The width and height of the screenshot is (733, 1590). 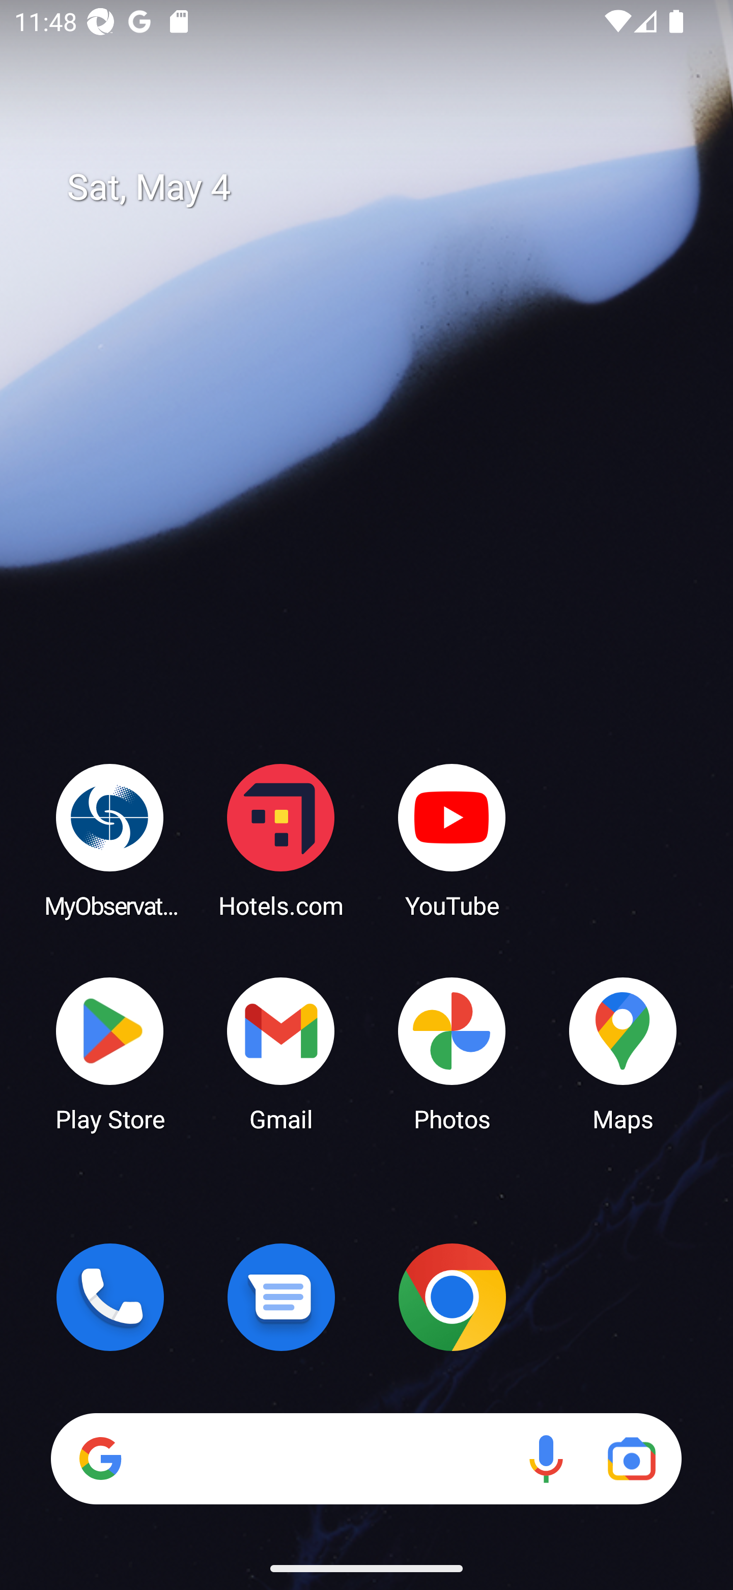 I want to click on Maps, so click(x=623, y=1053).